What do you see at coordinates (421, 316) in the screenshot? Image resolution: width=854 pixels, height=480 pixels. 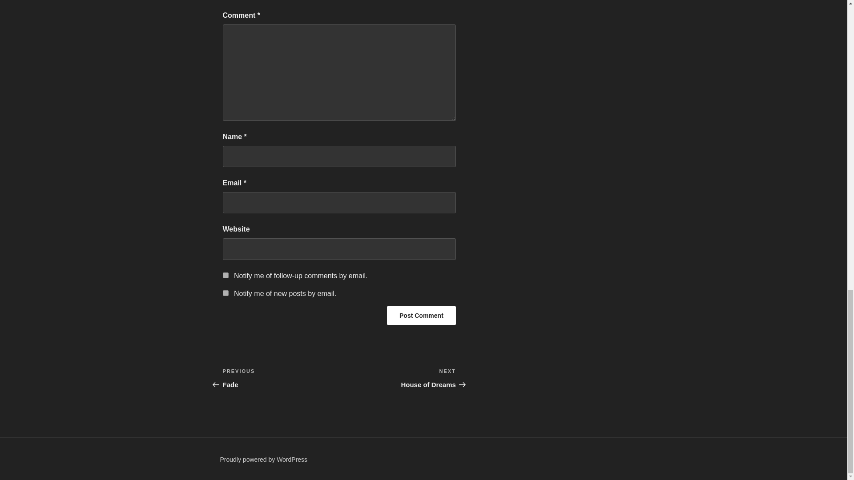 I see `subscribe` at bounding box center [421, 316].